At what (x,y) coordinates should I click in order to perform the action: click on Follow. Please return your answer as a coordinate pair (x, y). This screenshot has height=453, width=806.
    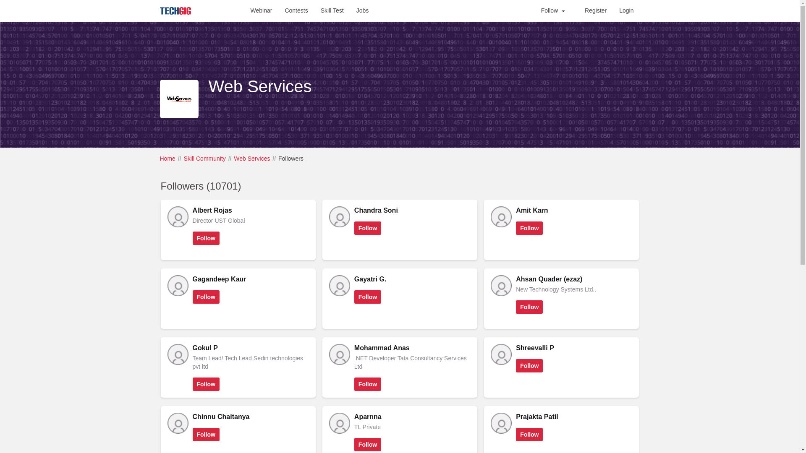
    Looking at the image, I should click on (368, 228).